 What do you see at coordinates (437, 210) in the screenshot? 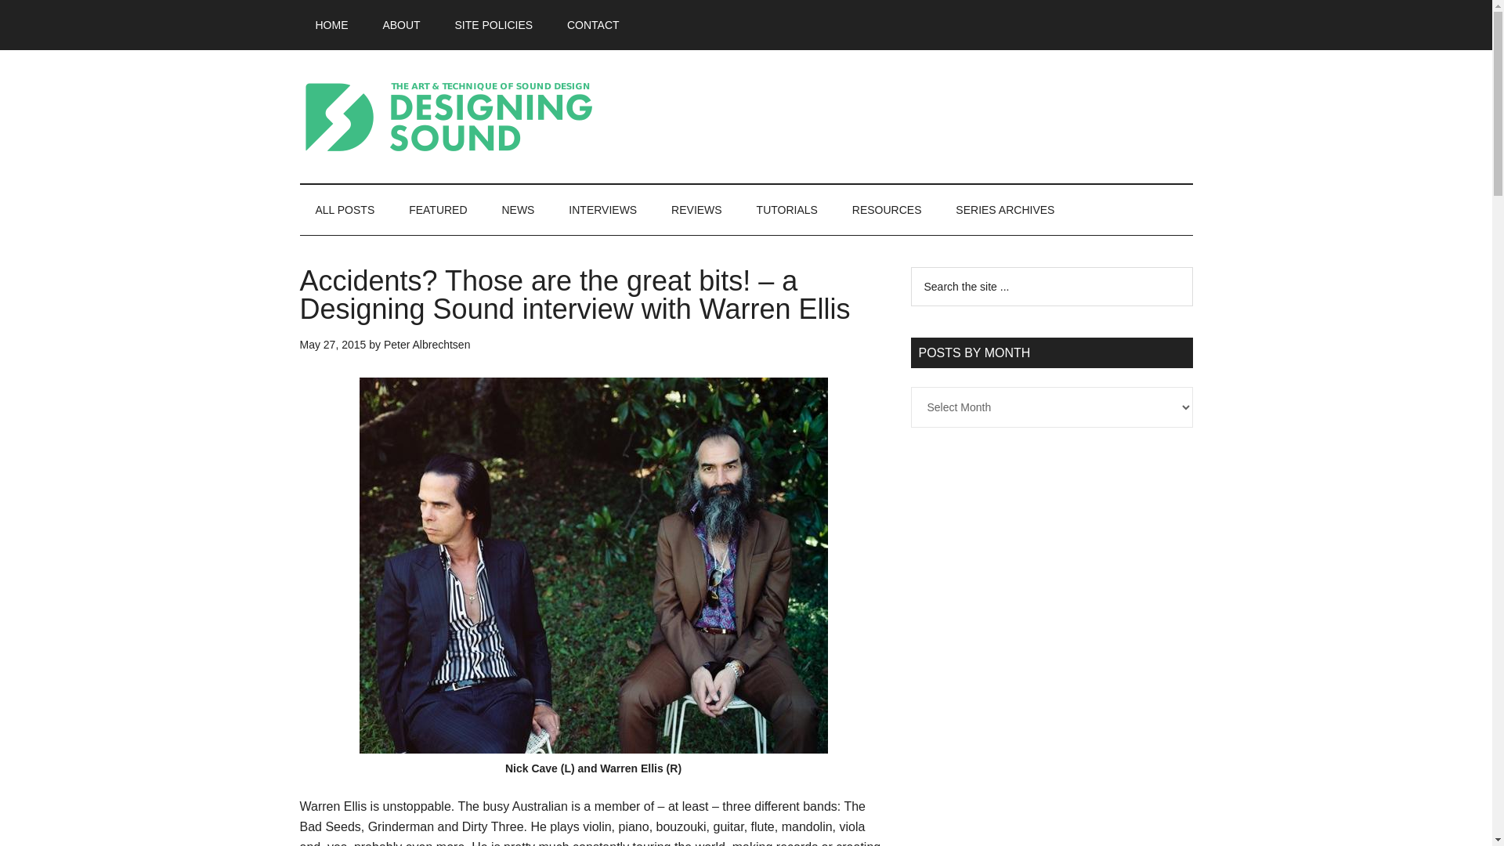
I see `FEATURED` at bounding box center [437, 210].